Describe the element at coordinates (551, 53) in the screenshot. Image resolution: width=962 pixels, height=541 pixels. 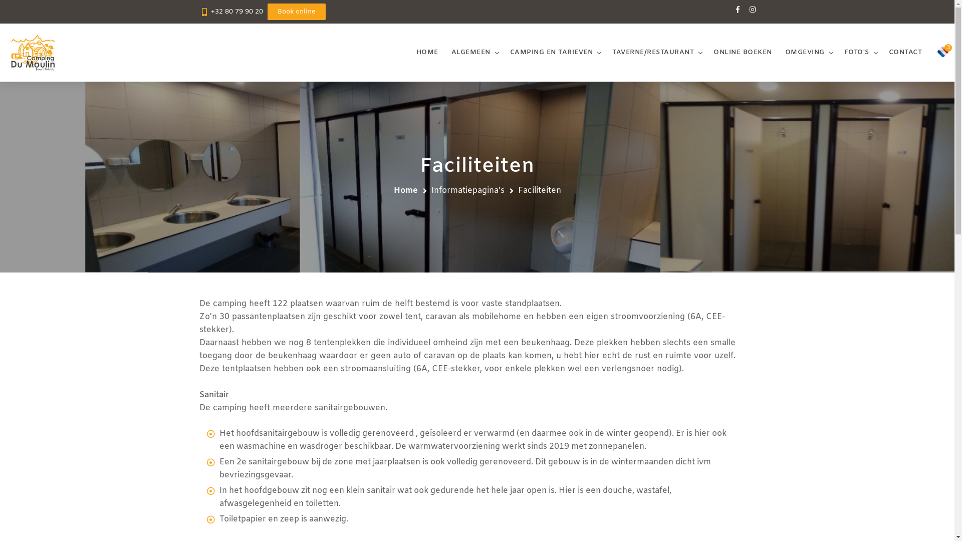
I see `CAMPING EN TARIEVEN` at that location.